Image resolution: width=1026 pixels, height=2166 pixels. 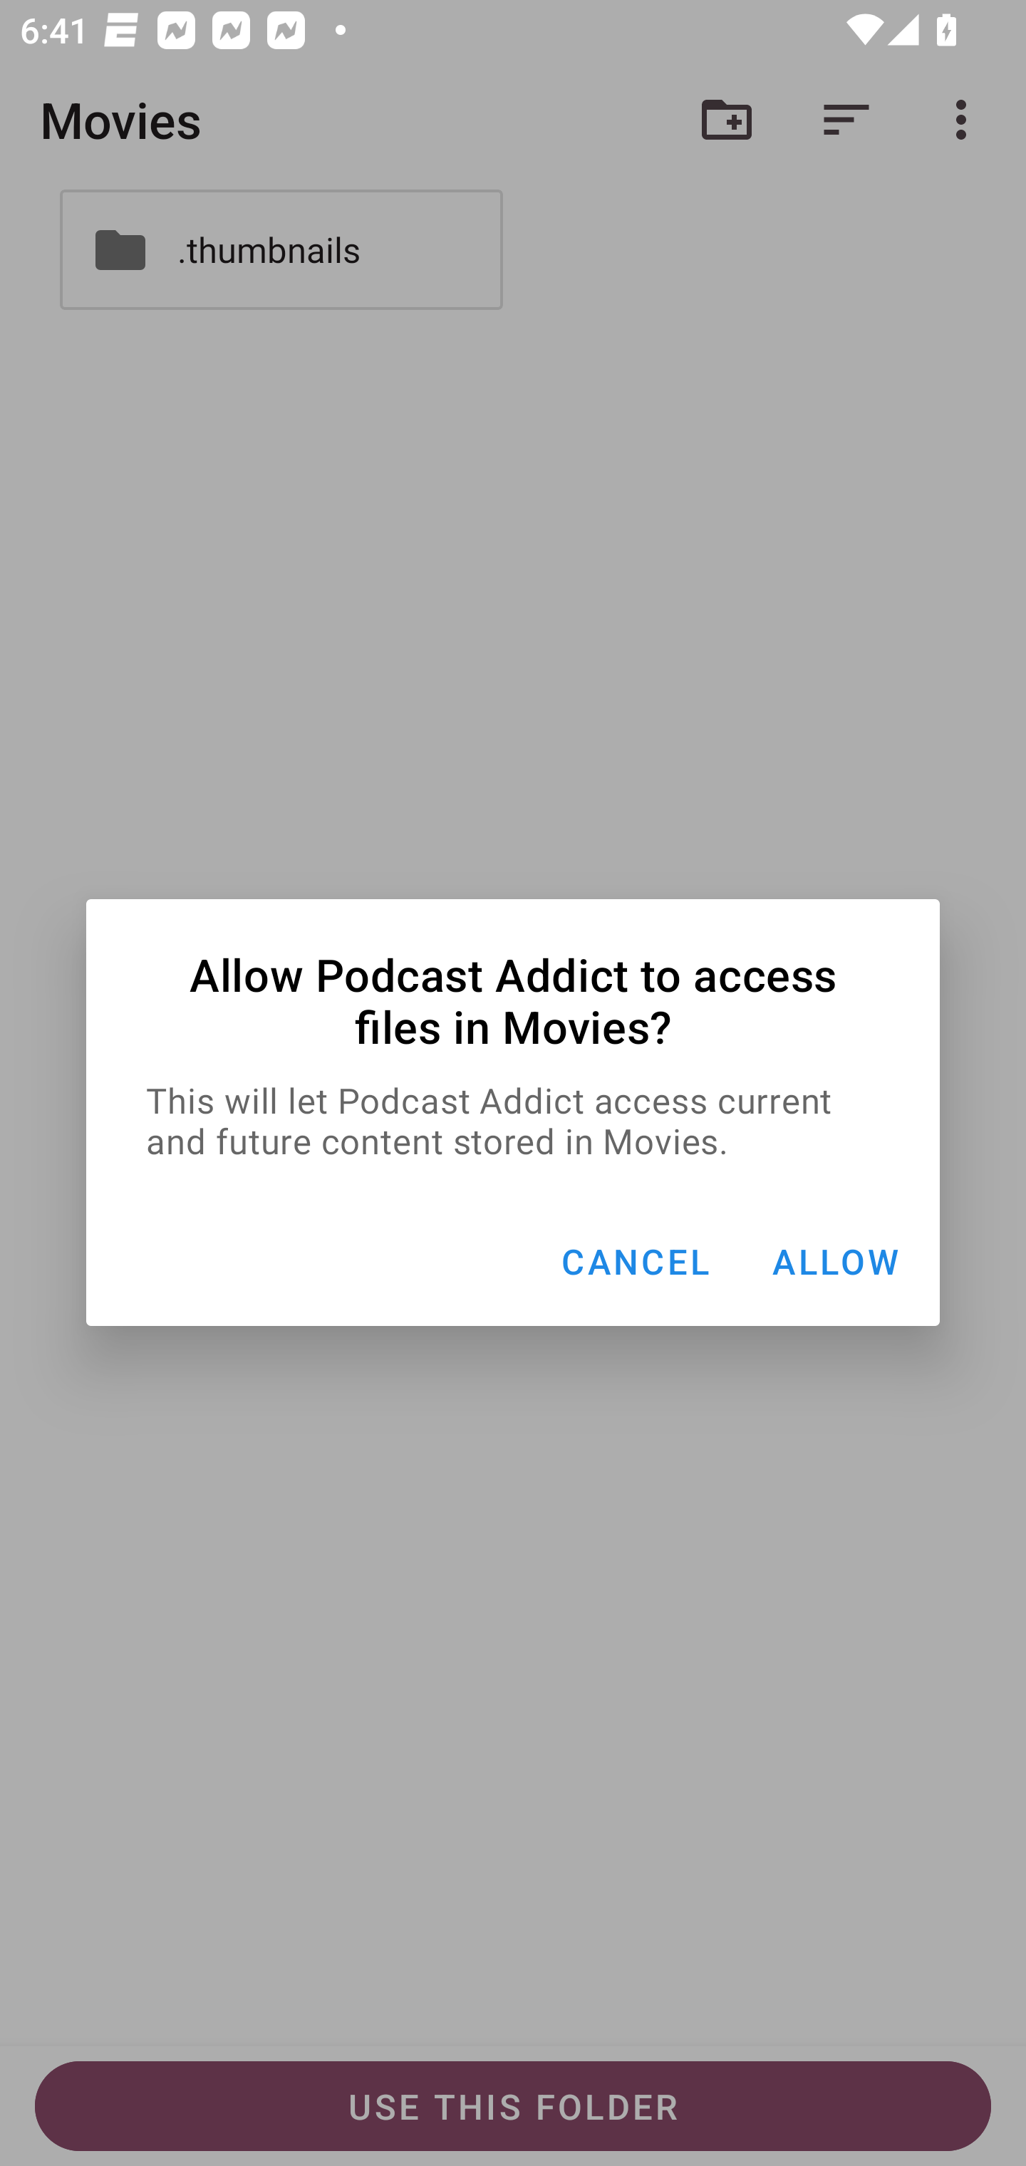 What do you see at coordinates (835, 1261) in the screenshot?
I see `ALLOW` at bounding box center [835, 1261].